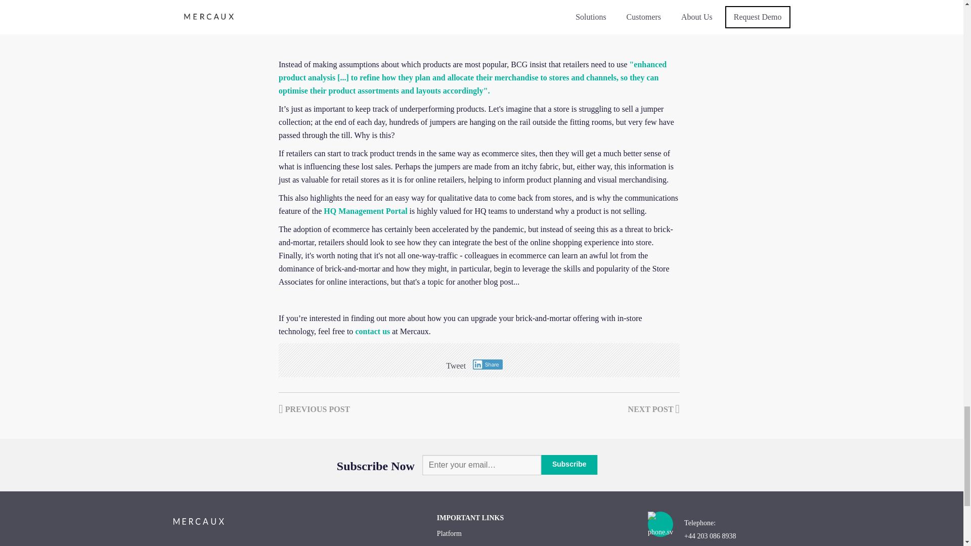 This screenshot has width=971, height=546. Describe the element at coordinates (314, 408) in the screenshot. I see `PREVIOUS POST` at that location.